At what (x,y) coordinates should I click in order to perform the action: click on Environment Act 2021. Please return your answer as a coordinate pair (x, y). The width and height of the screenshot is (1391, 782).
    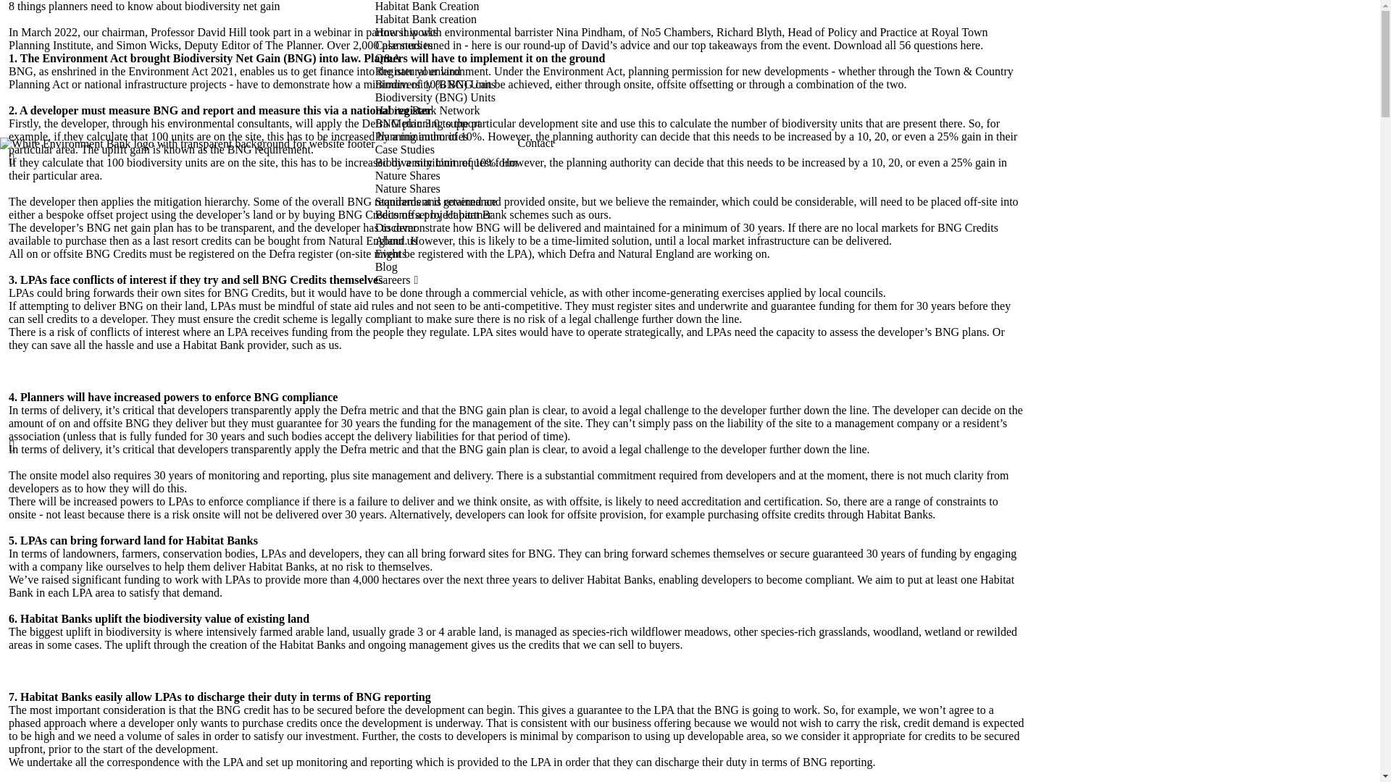
    Looking at the image, I should click on (180, 71).